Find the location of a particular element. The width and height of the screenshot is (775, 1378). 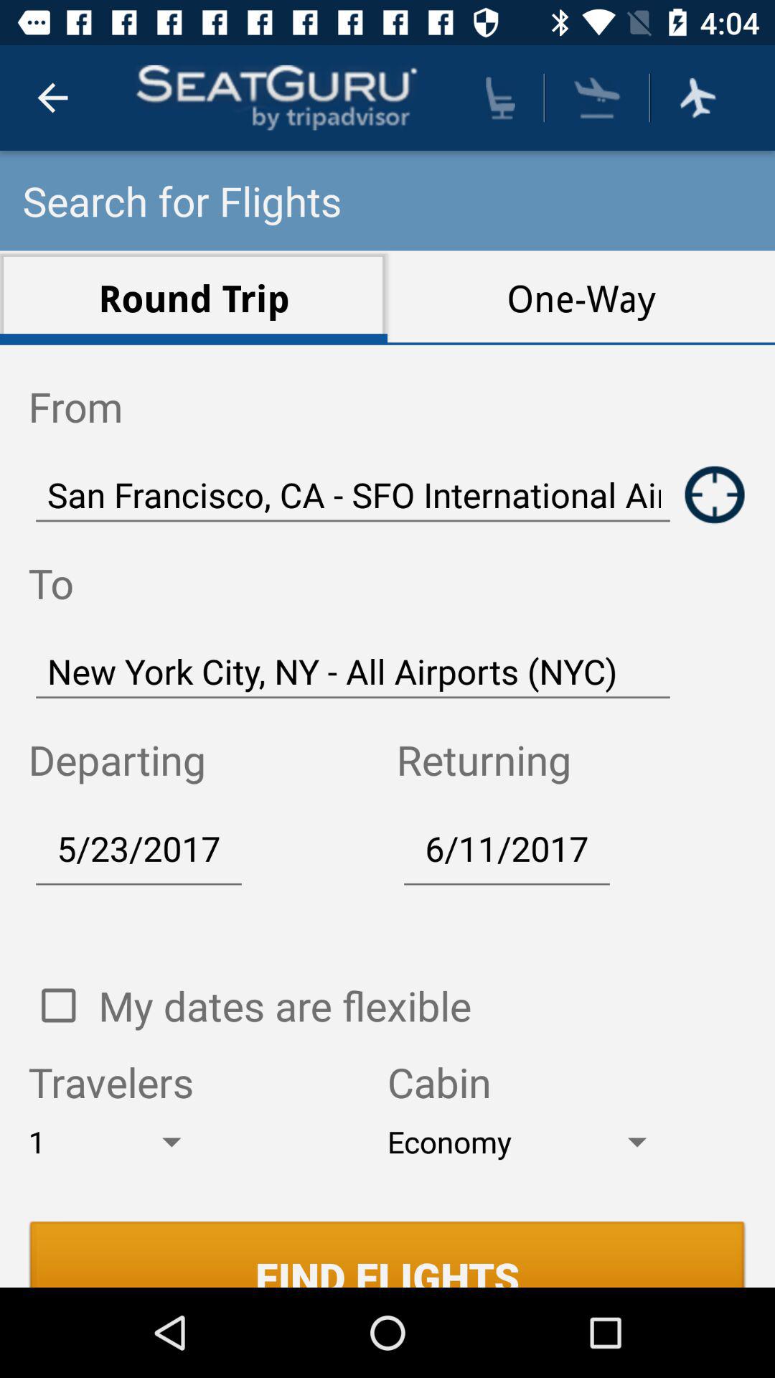

turn off the new york city is located at coordinates (353, 670).